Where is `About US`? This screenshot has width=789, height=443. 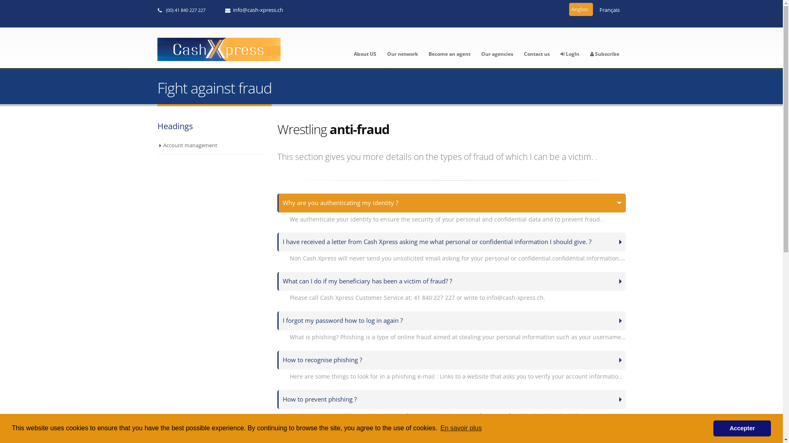 About US is located at coordinates (365, 48).